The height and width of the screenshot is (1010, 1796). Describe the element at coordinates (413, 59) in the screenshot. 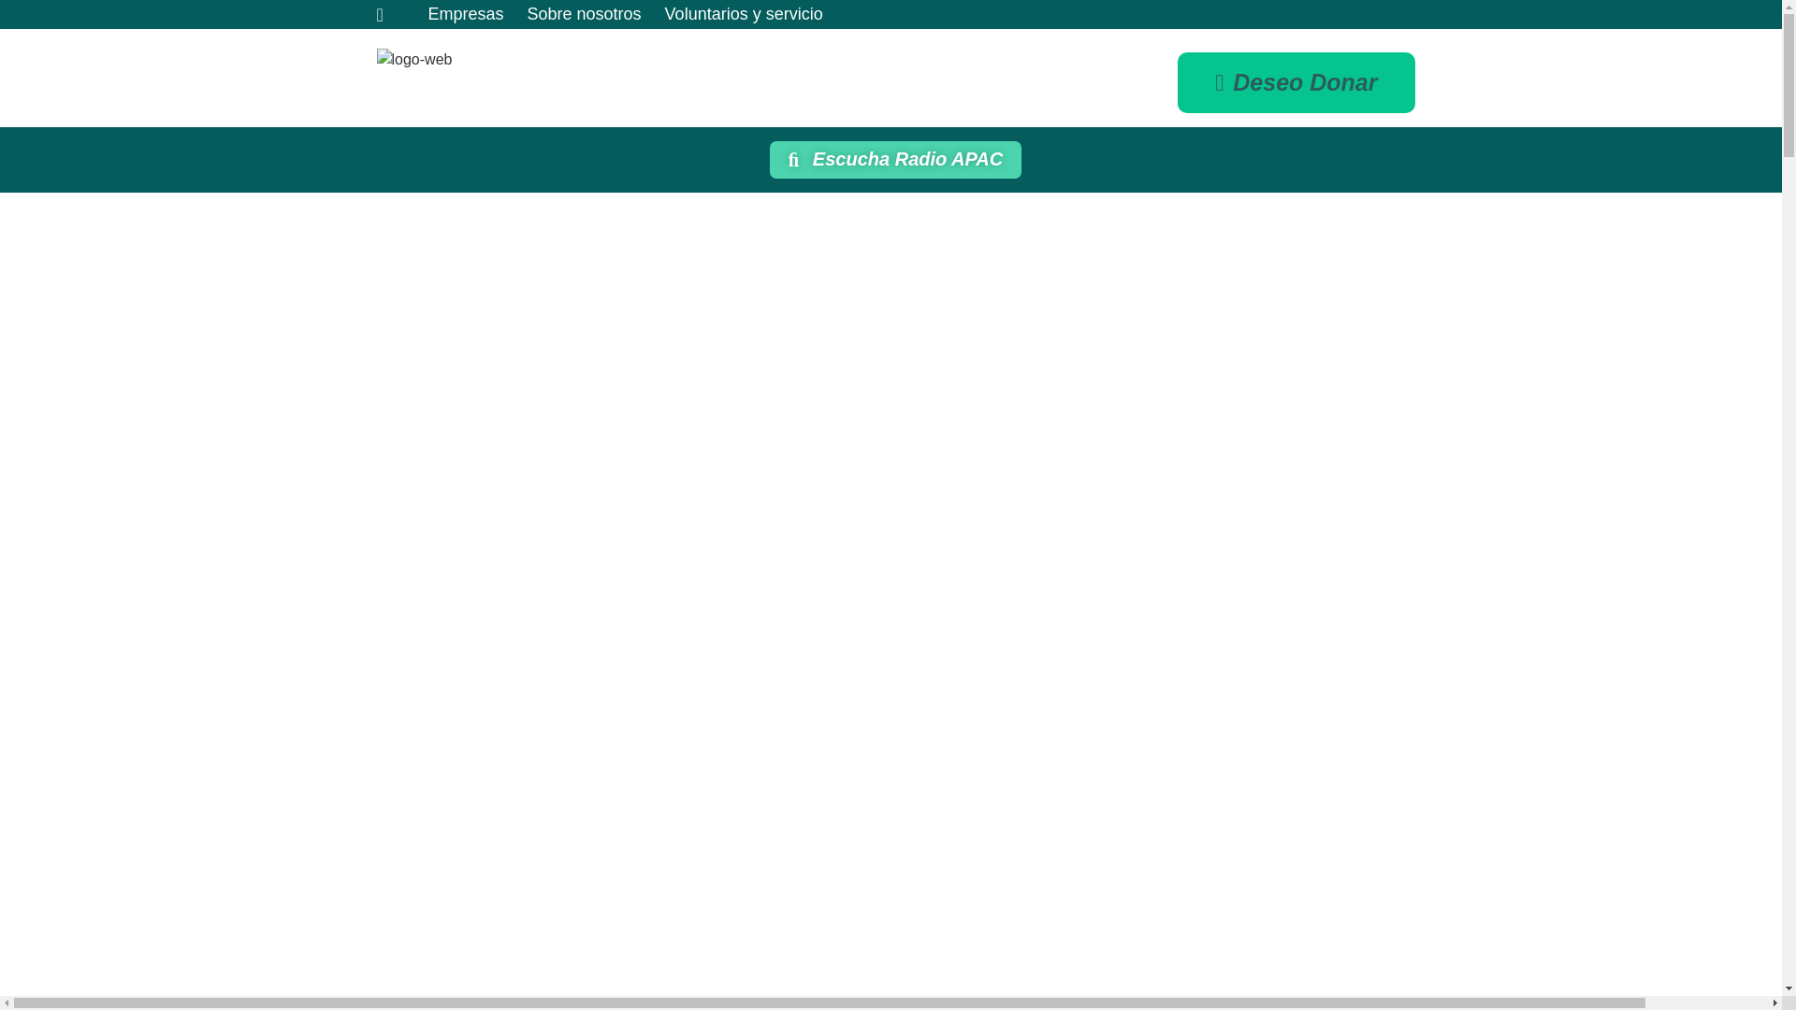

I see `logo-web` at that location.